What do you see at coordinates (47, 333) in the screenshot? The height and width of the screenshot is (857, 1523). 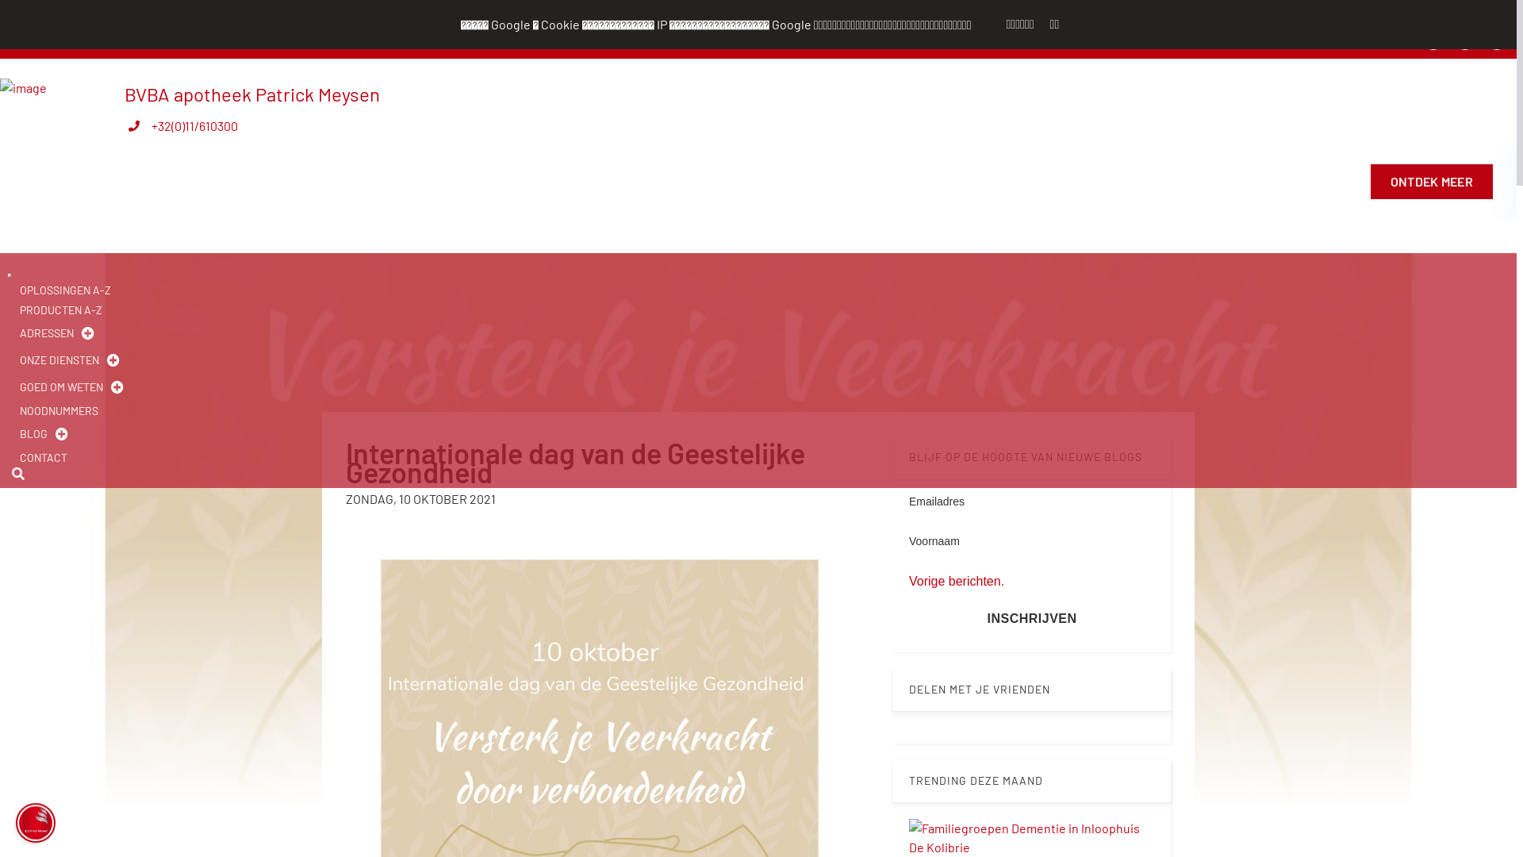 I see `ADRESSEN` at bounding box center [47, 333].